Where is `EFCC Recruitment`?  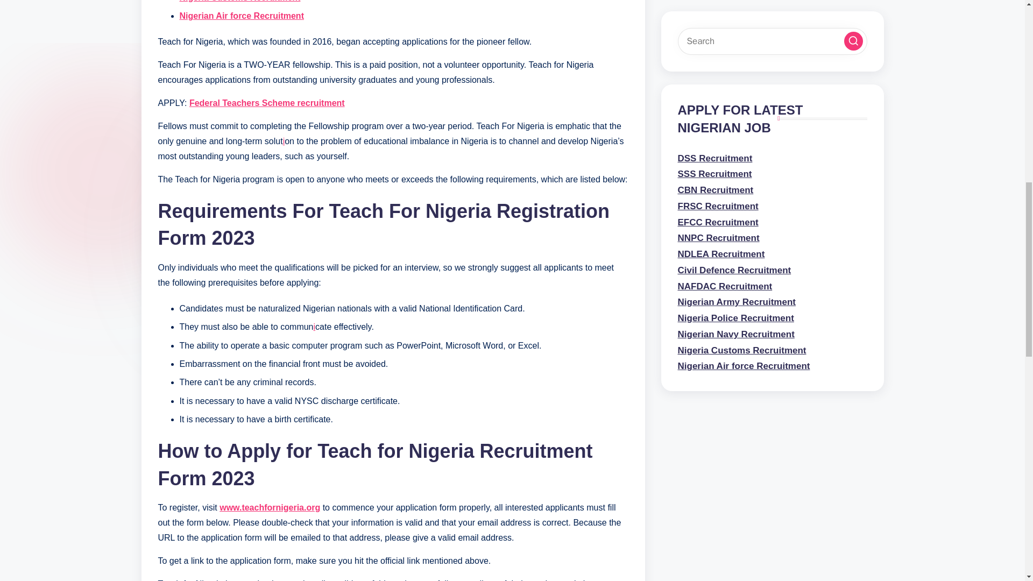 EFCC Recruitment is located at coordinates (718, 218).